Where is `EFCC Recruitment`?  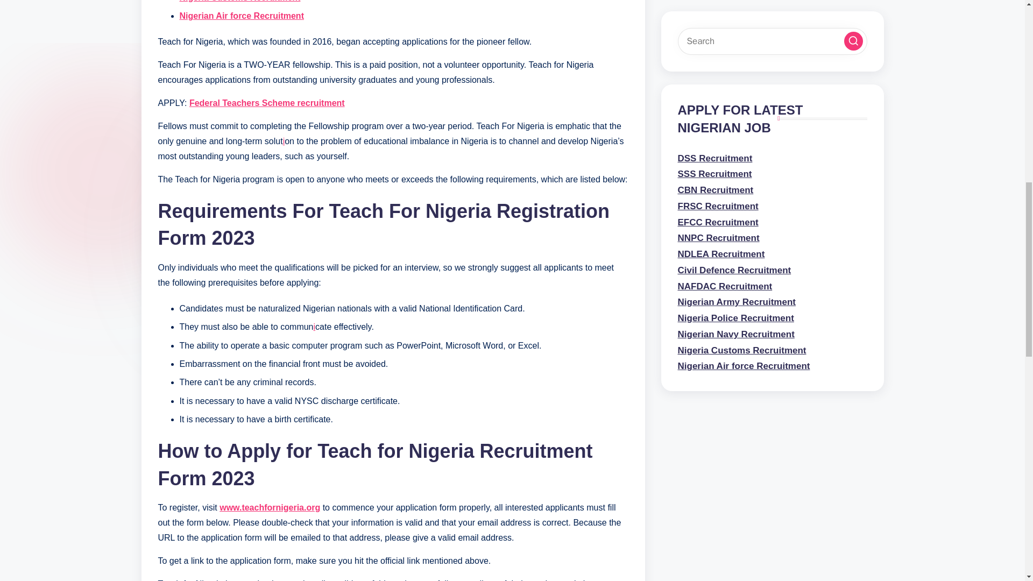 EFCC Recruitment is located at coordinates (718, 218).